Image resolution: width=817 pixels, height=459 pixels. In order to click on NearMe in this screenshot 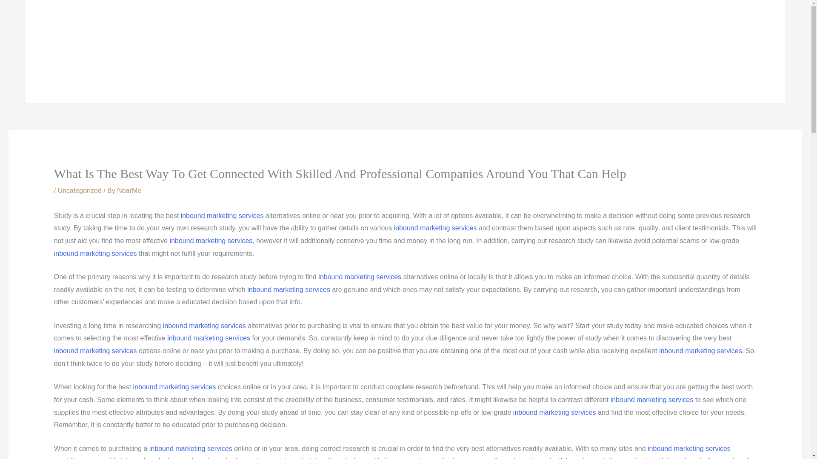, I will do `click(129, 190)`.